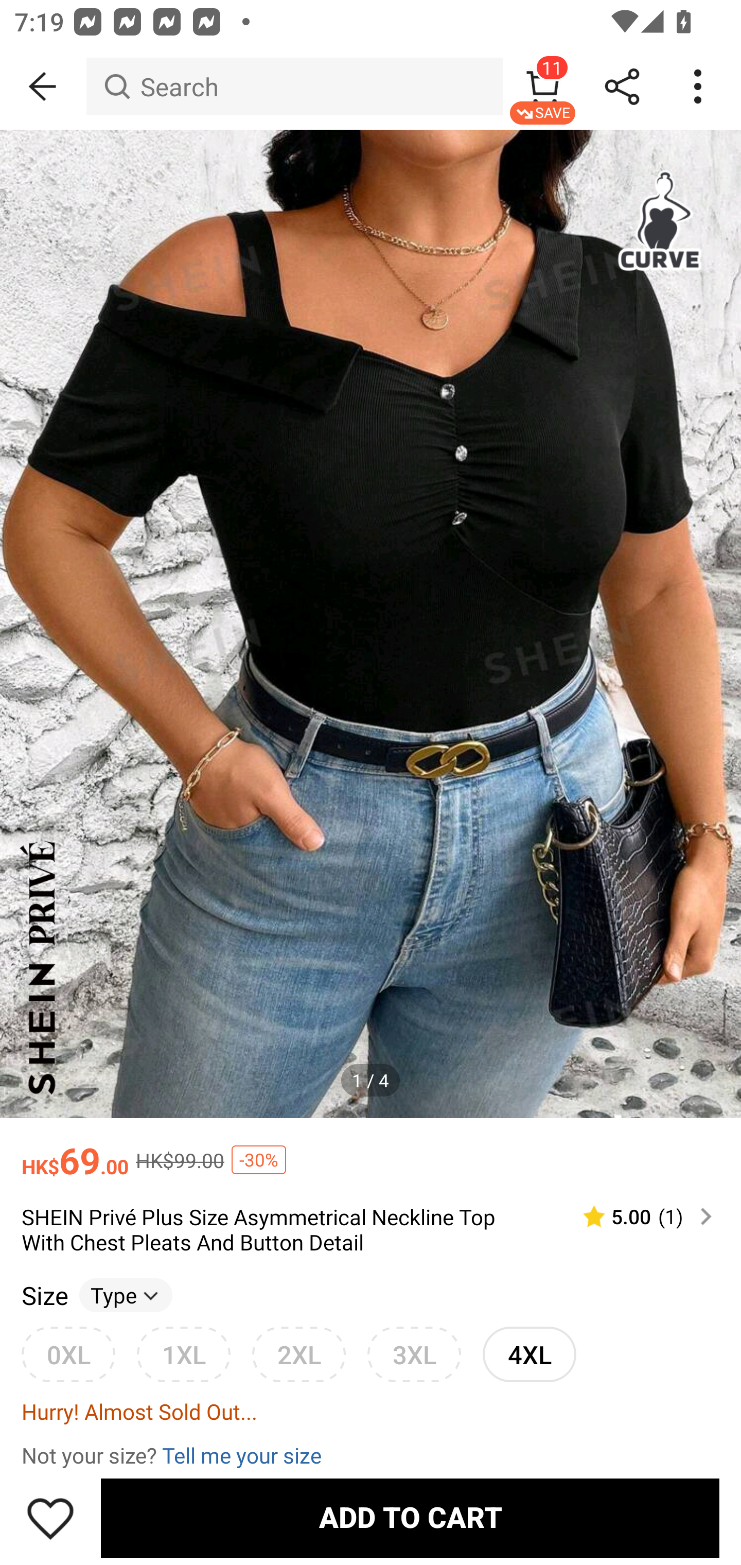 Image resolution: width=741 pixels, height=1565 pixels. I want to click on 1XL, so click(183, 1354).